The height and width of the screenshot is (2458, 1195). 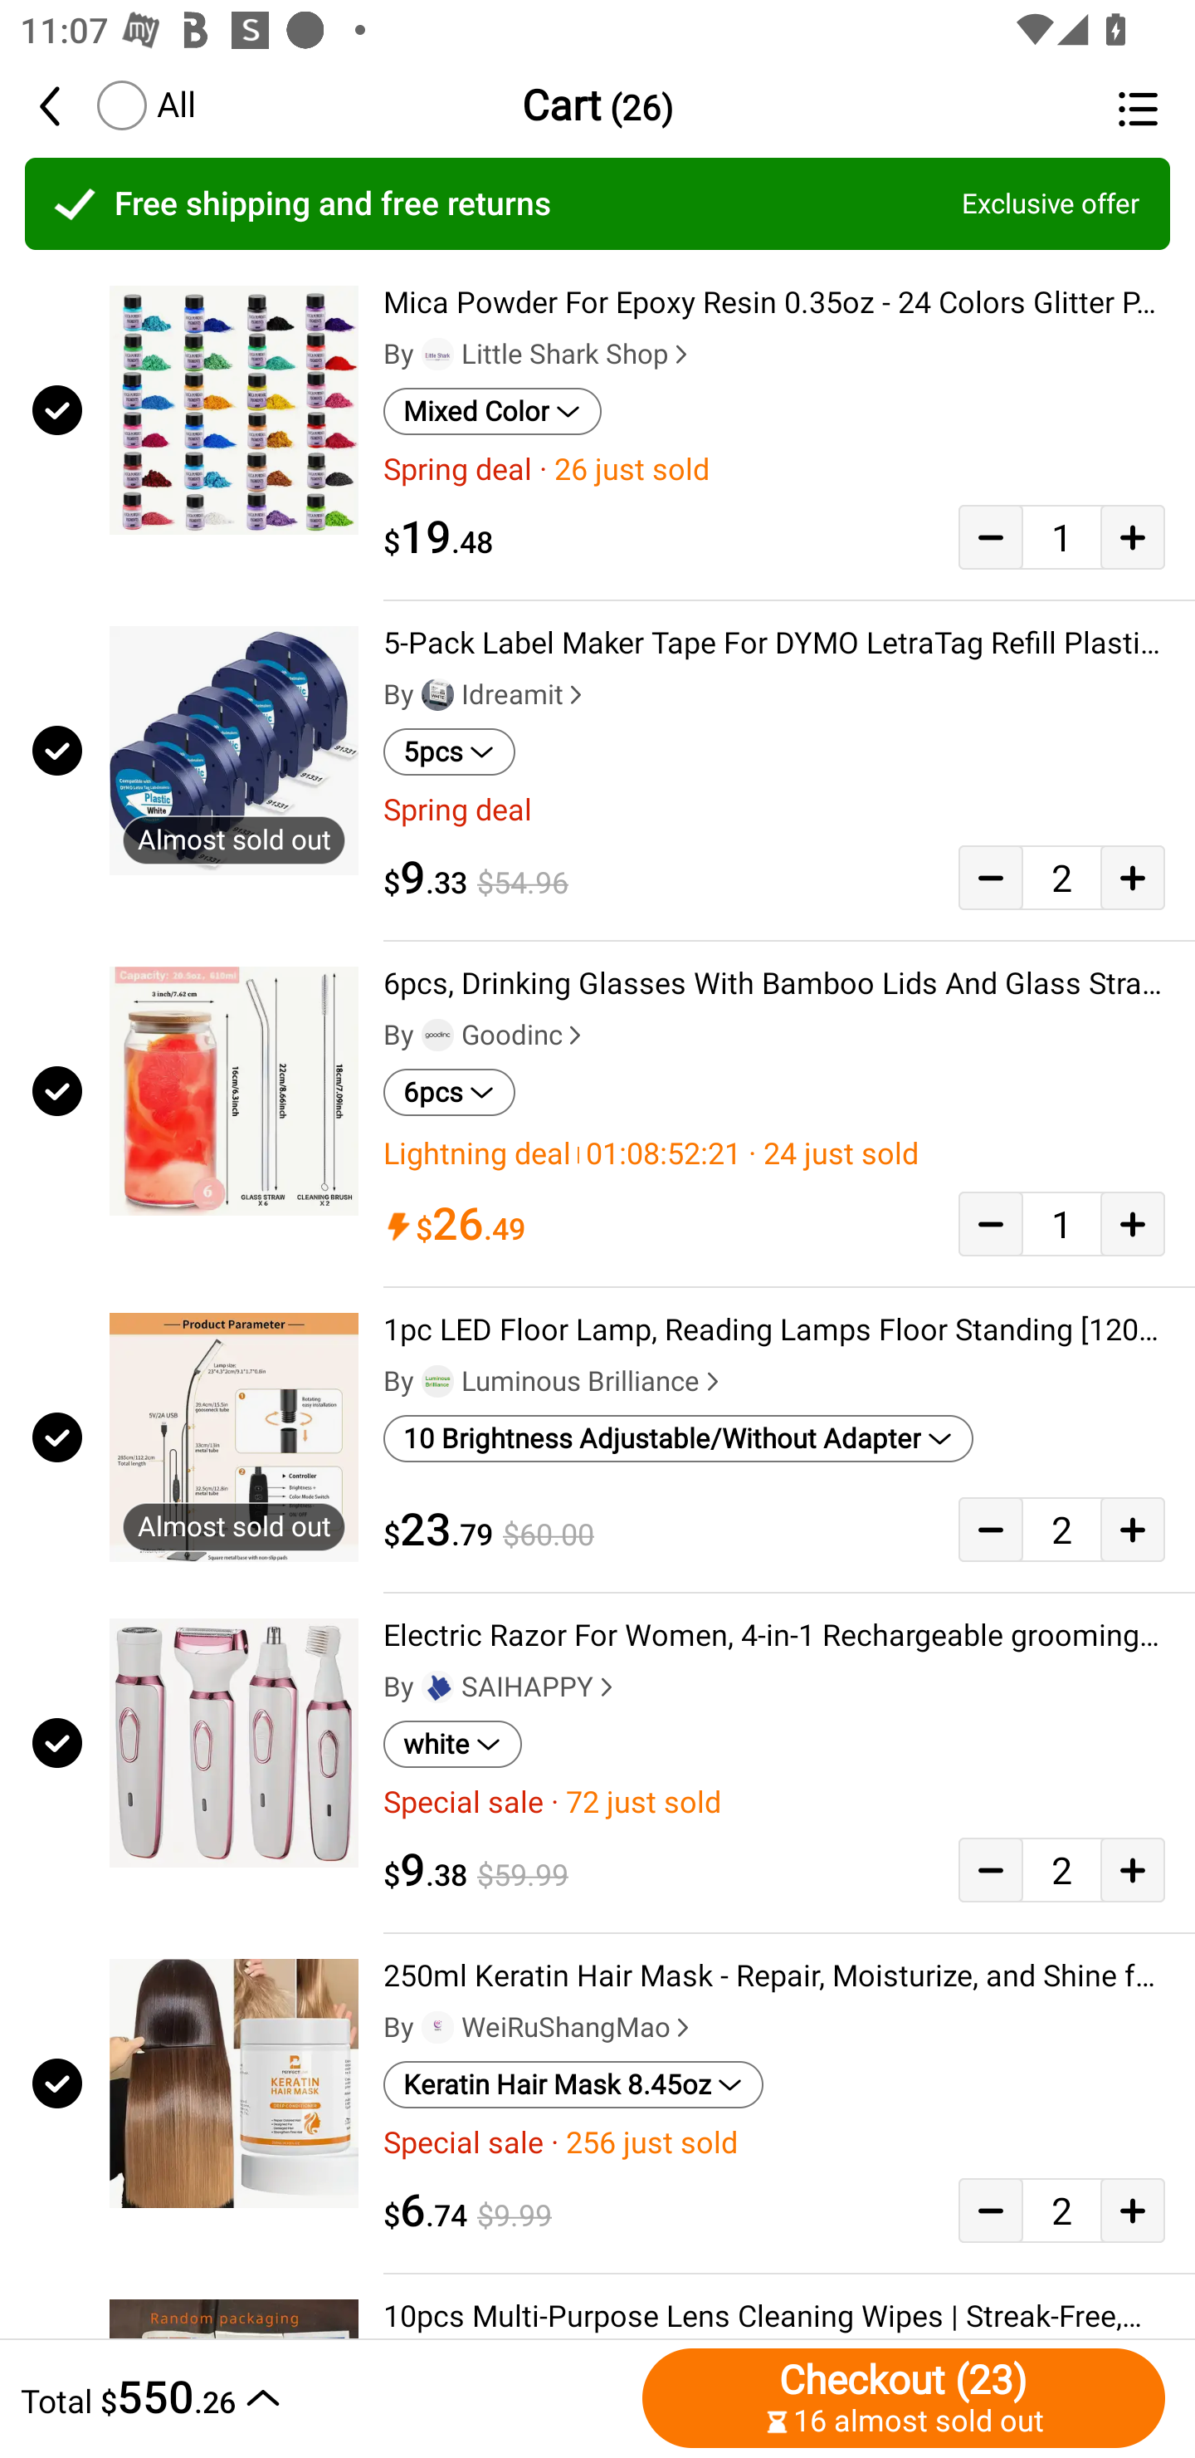 What do you see at coordinates (990, 2209) in the screenshot?
I see `Decrease quantity button` at bounding box center [990, 2209].